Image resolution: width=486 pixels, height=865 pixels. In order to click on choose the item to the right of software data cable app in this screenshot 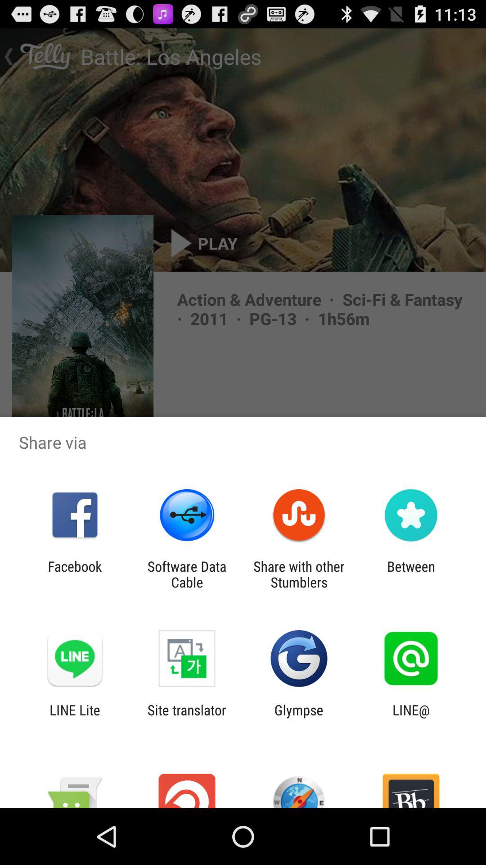, I will do `click(299, 574)`.